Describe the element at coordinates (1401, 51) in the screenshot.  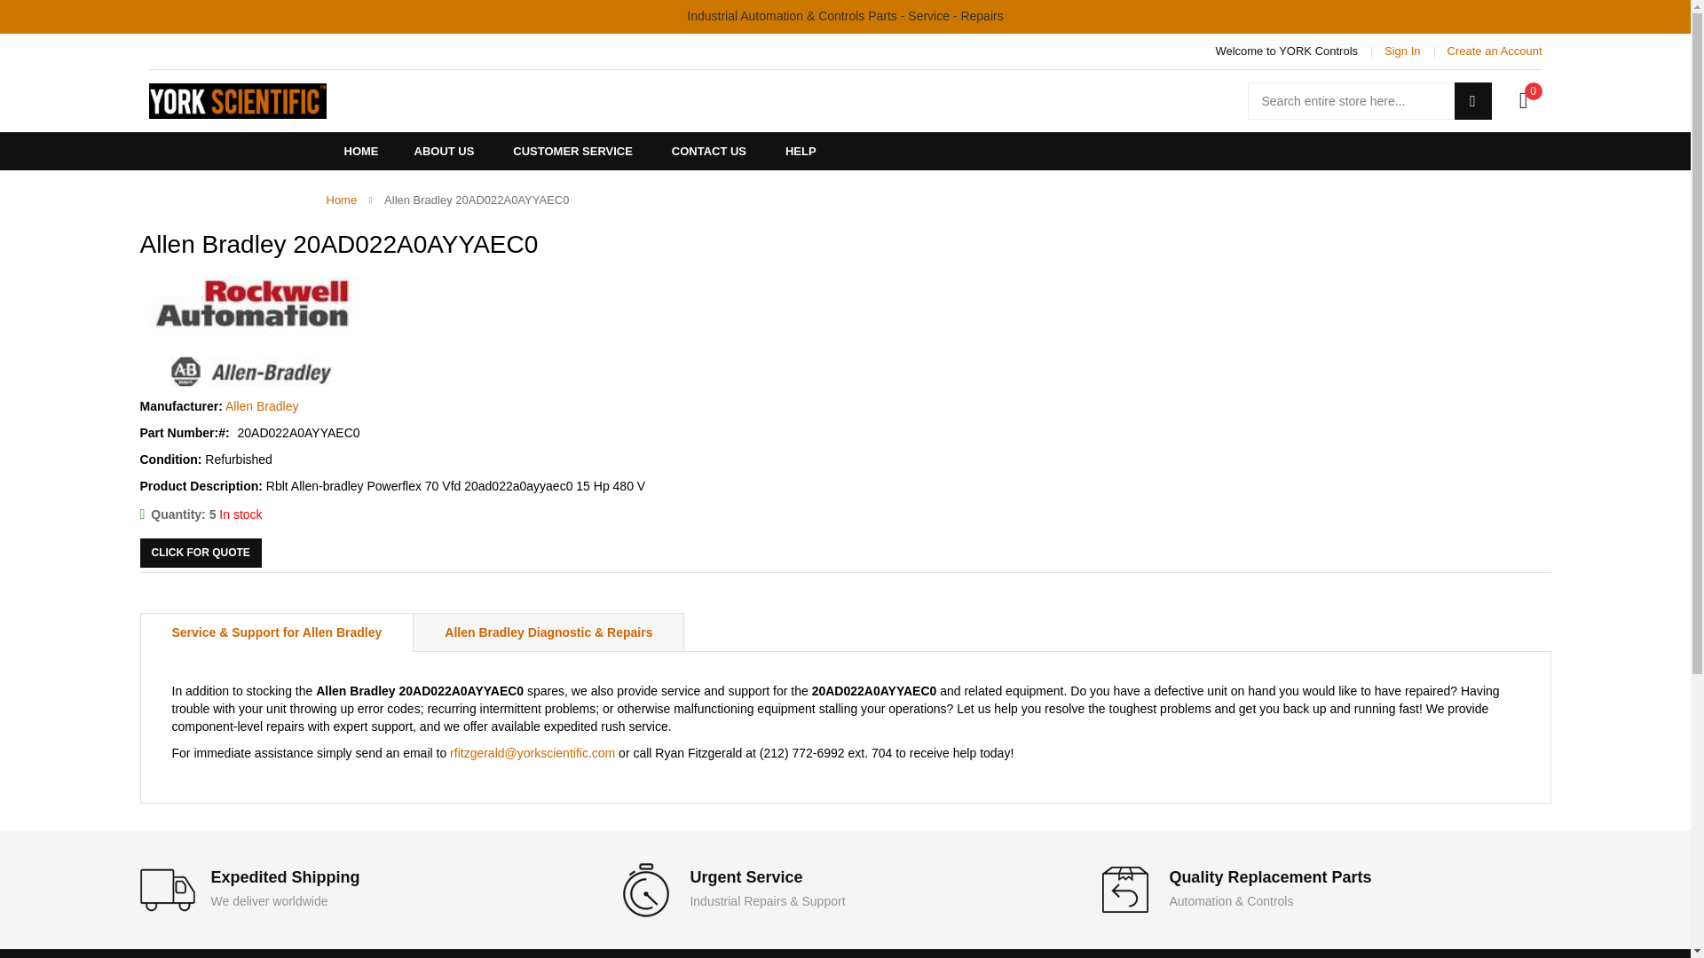
I see `Sign In` at that location.